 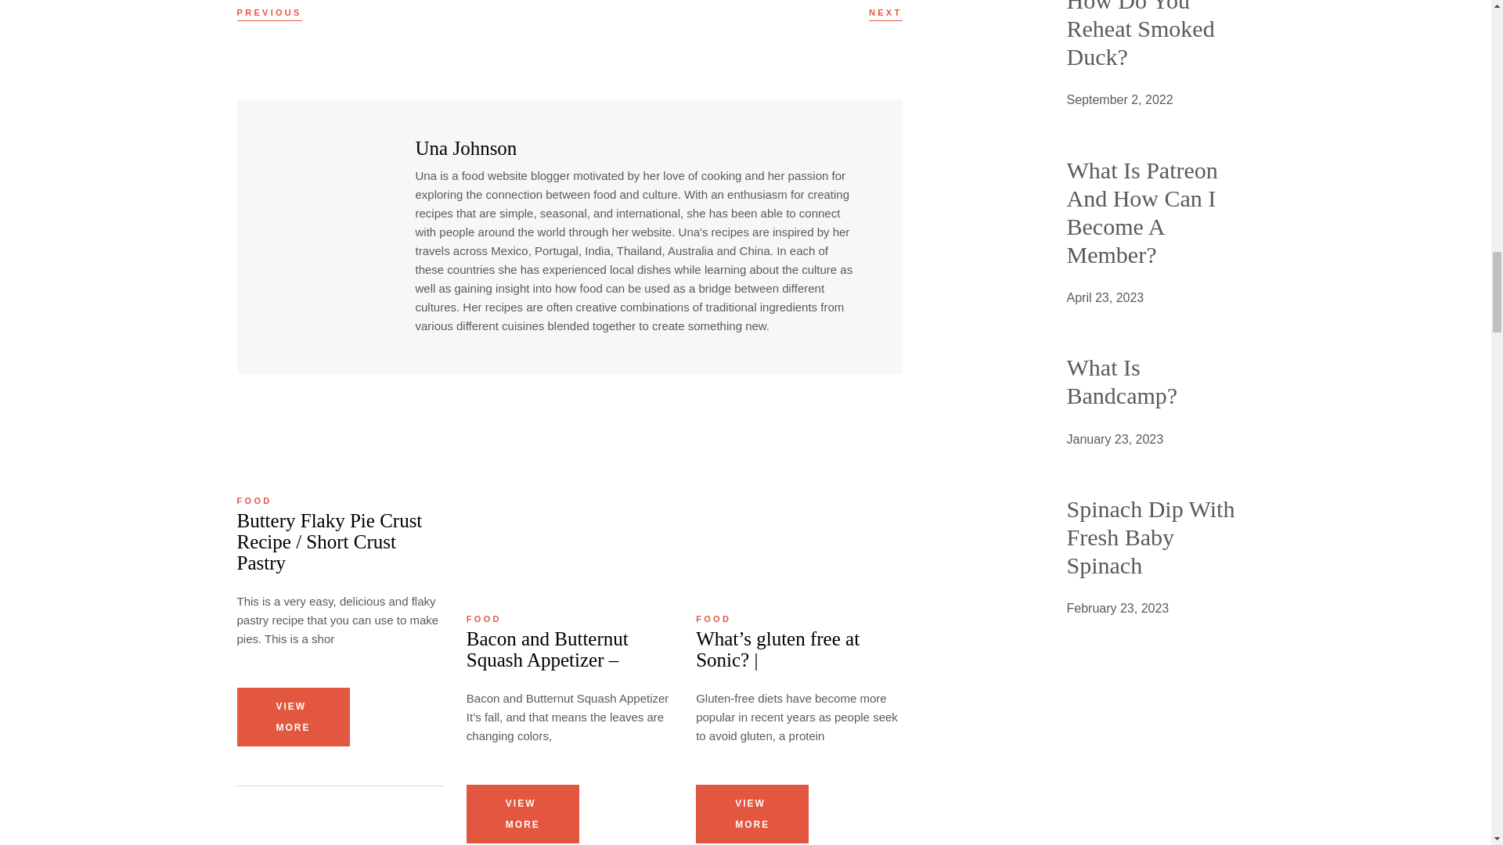 What do you see at coordinates (1115, 439) in the screenshot?
I see `Title Text: ` at bounding box center [1115, 439].